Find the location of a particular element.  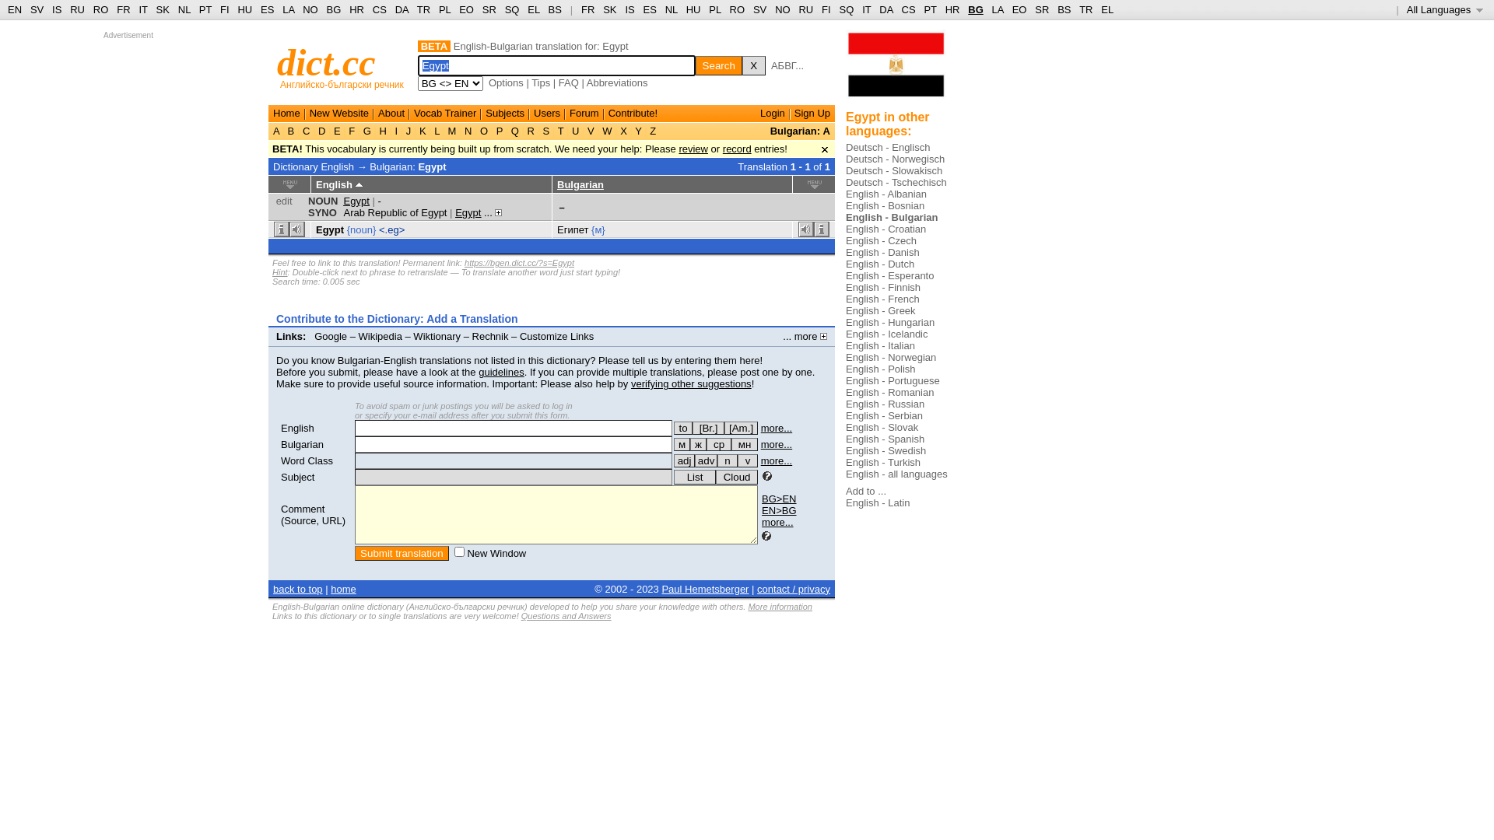

Paul Hemetsberger is located at coordinates (705, 590).